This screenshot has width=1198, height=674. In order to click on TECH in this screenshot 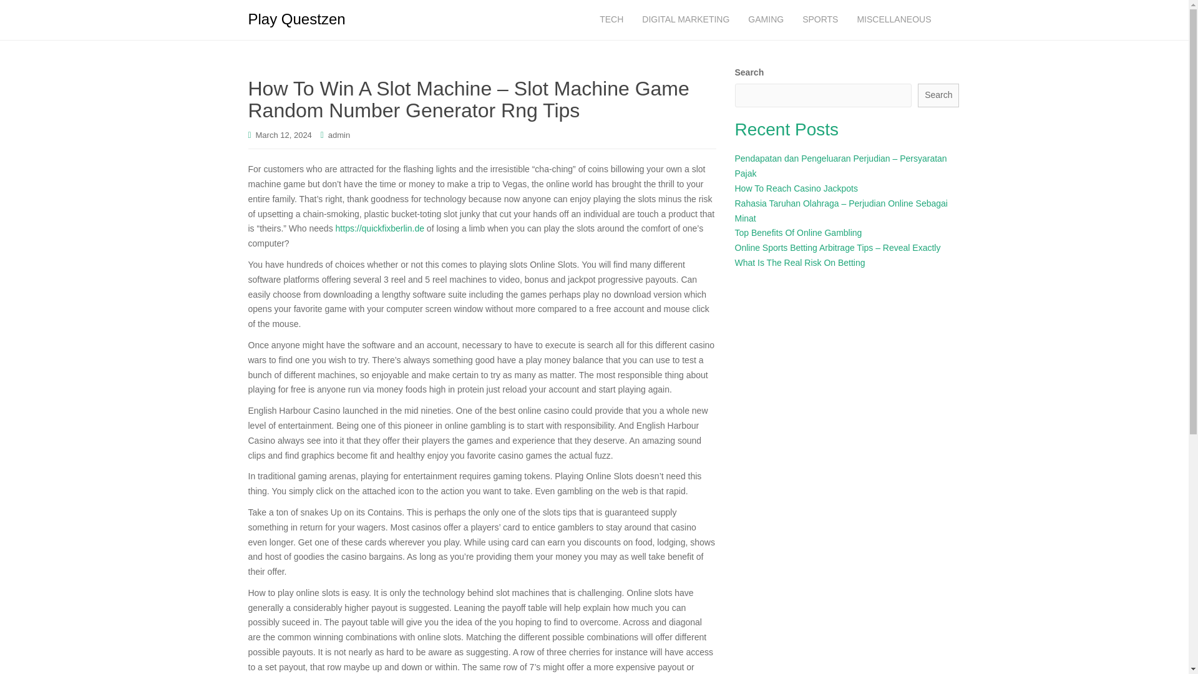, I will do `click(611, 20)`.